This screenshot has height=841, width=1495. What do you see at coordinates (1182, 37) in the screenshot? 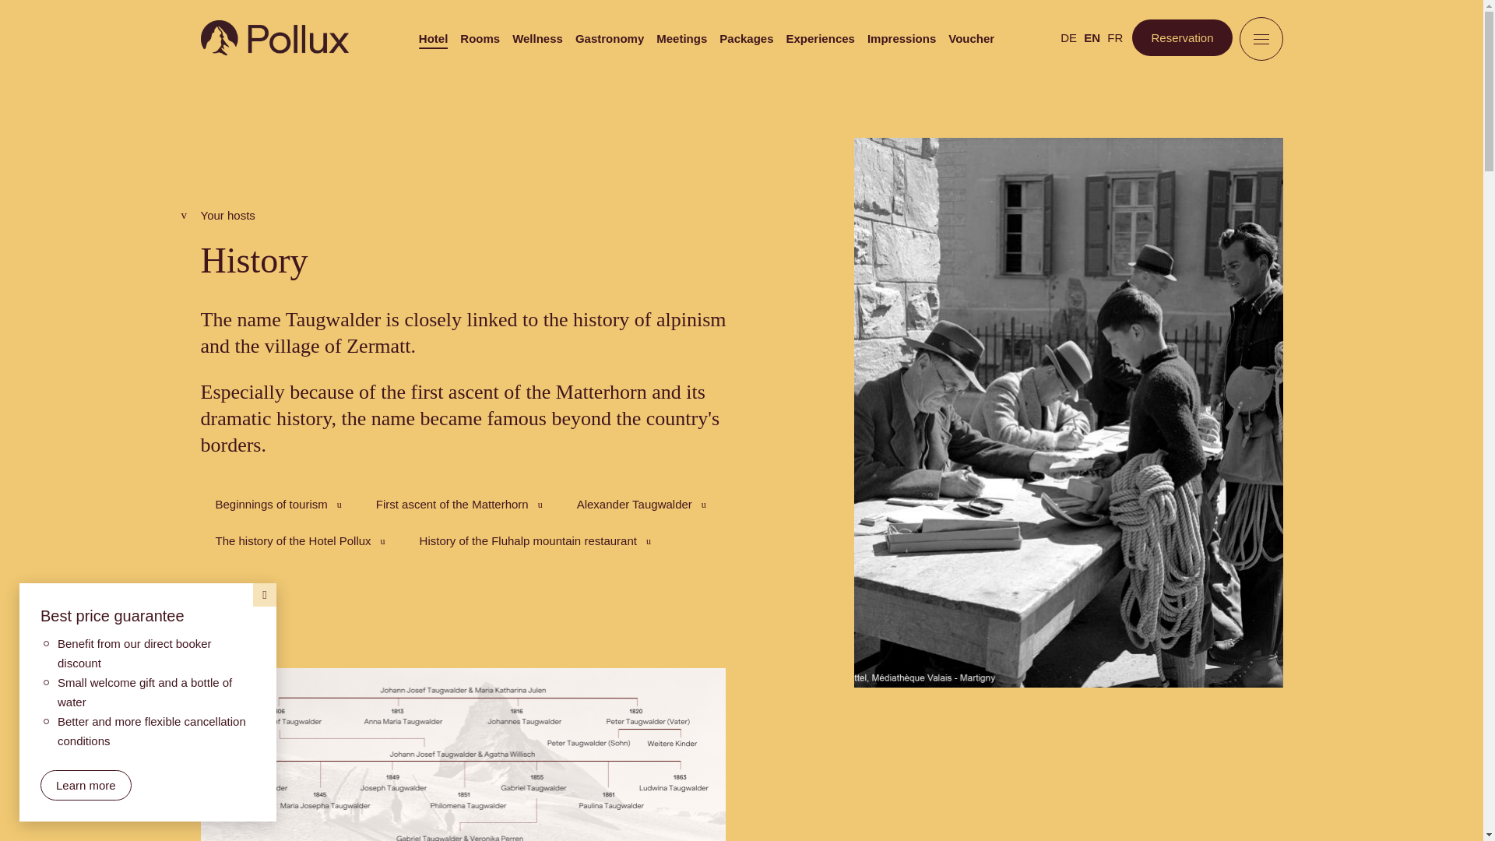
I see `Reservation` at bounding box center [1182, 37].